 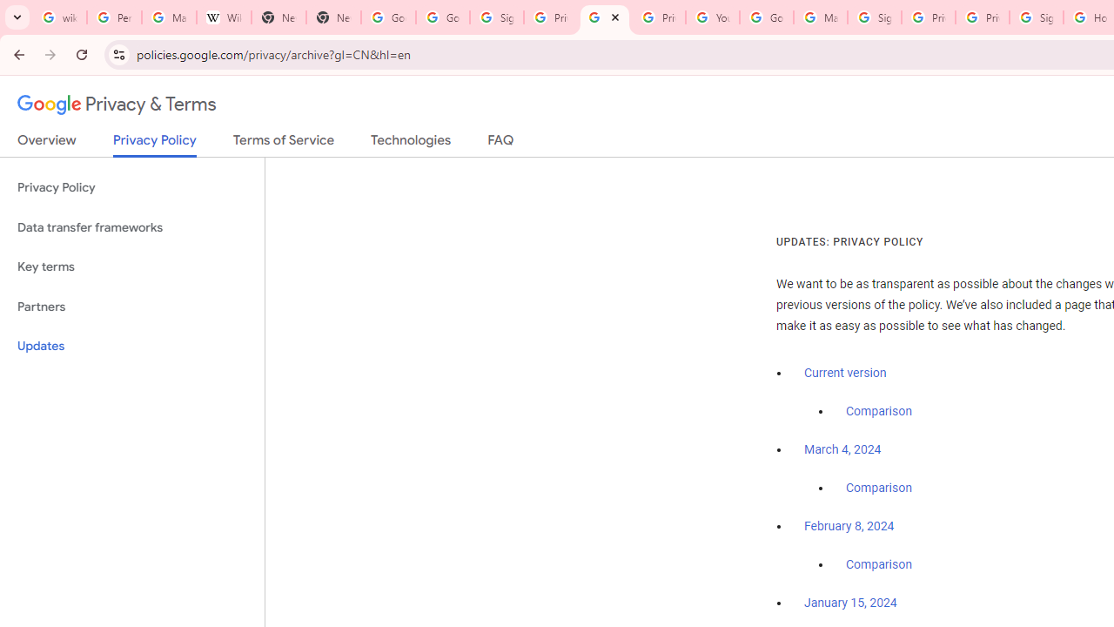 I want to click on Comparison, so click(x=879, y=565).